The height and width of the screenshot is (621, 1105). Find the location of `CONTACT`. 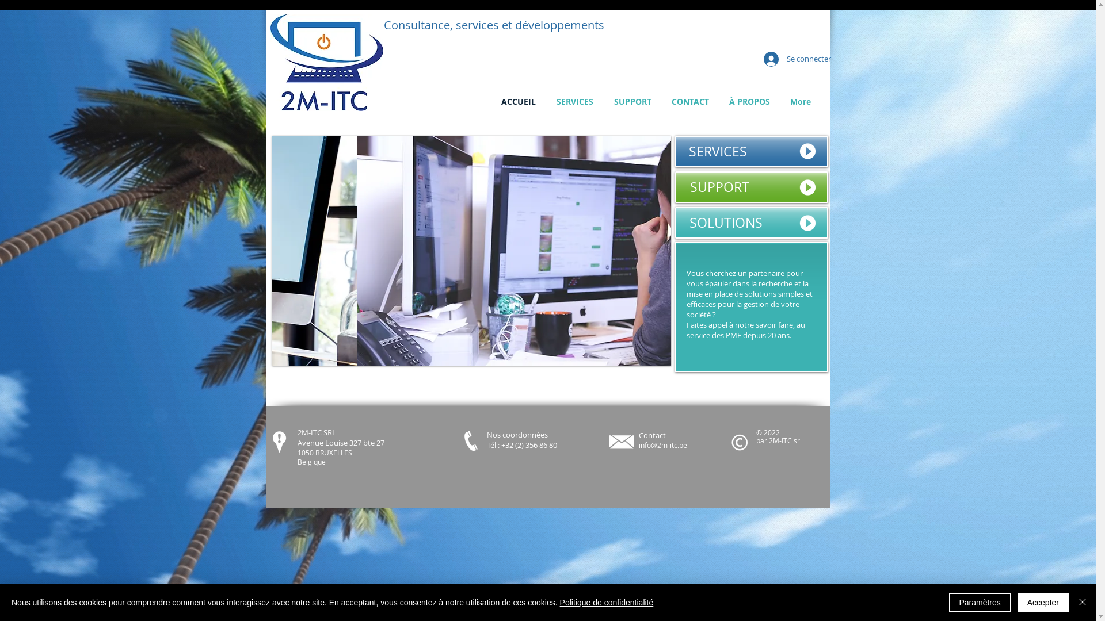

CONTACT is located at coordinates (691, 101).